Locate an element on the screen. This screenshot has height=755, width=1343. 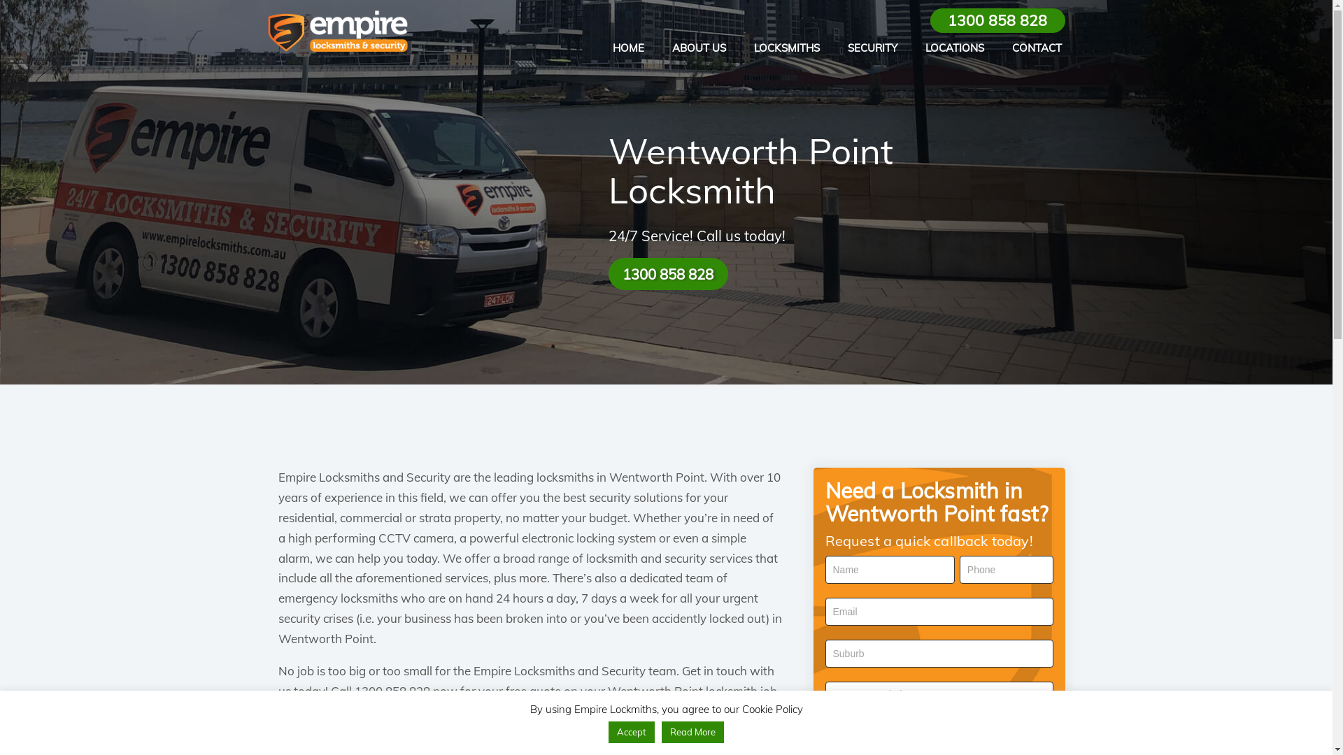
HOME is located at coordinates (628, 48).